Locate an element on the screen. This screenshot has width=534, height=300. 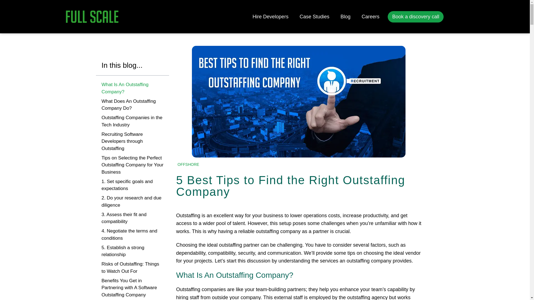
What Does An Outstaffing Company Do? is located at coordinates (132, 105).